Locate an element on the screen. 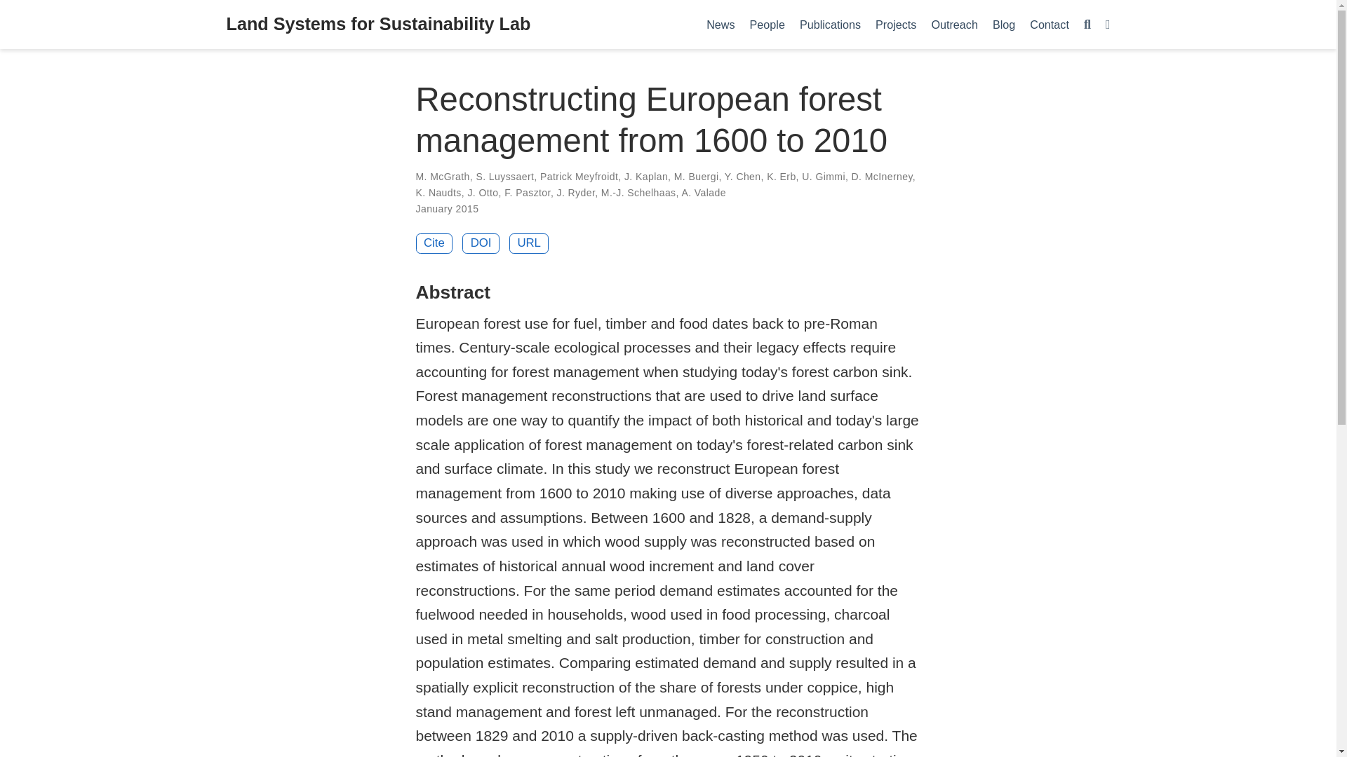  J. Otto is located at coordinates (483, 192).